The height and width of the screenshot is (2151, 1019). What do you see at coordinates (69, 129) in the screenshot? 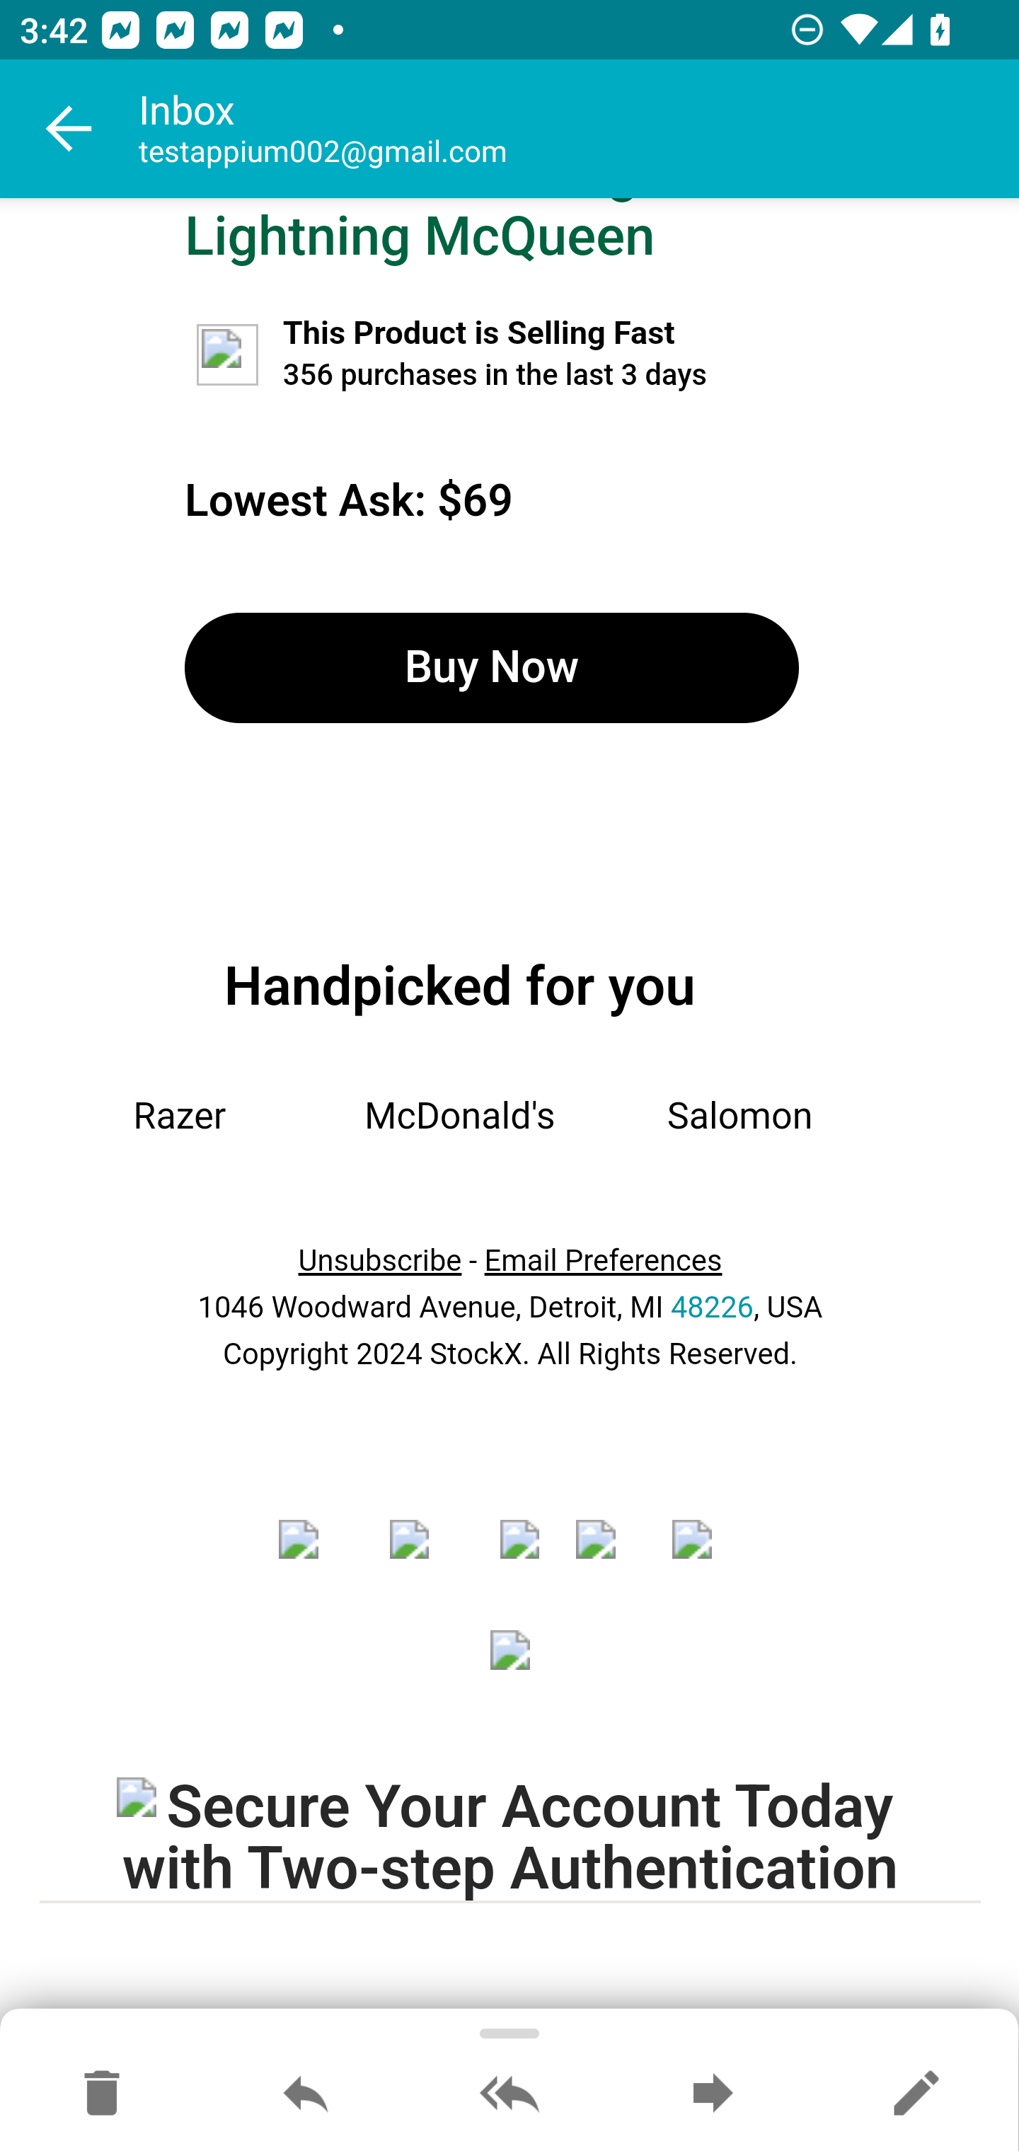
I see `Navigate up` at bounding box center [69, 129].